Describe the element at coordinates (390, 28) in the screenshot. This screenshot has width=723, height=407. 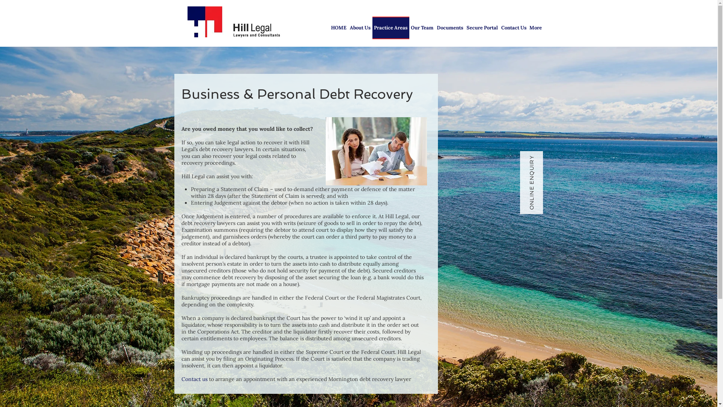
I see `Practice Areas` at that location.